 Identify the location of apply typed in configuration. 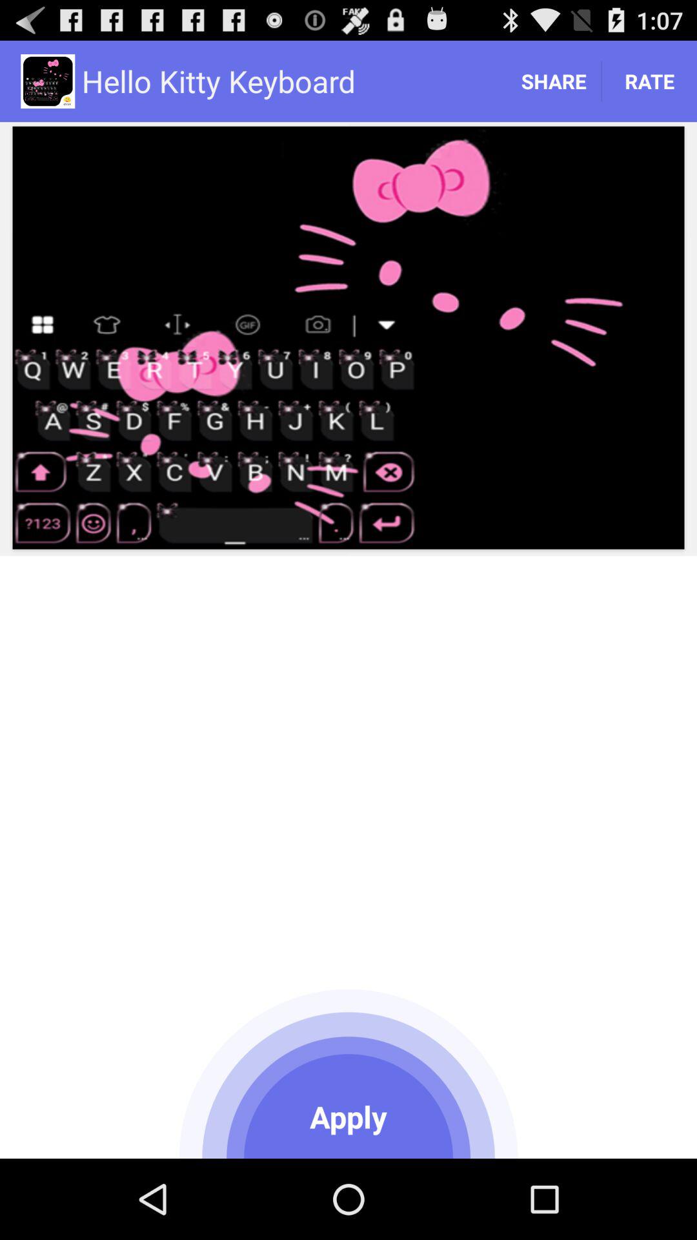
(348, 1071).